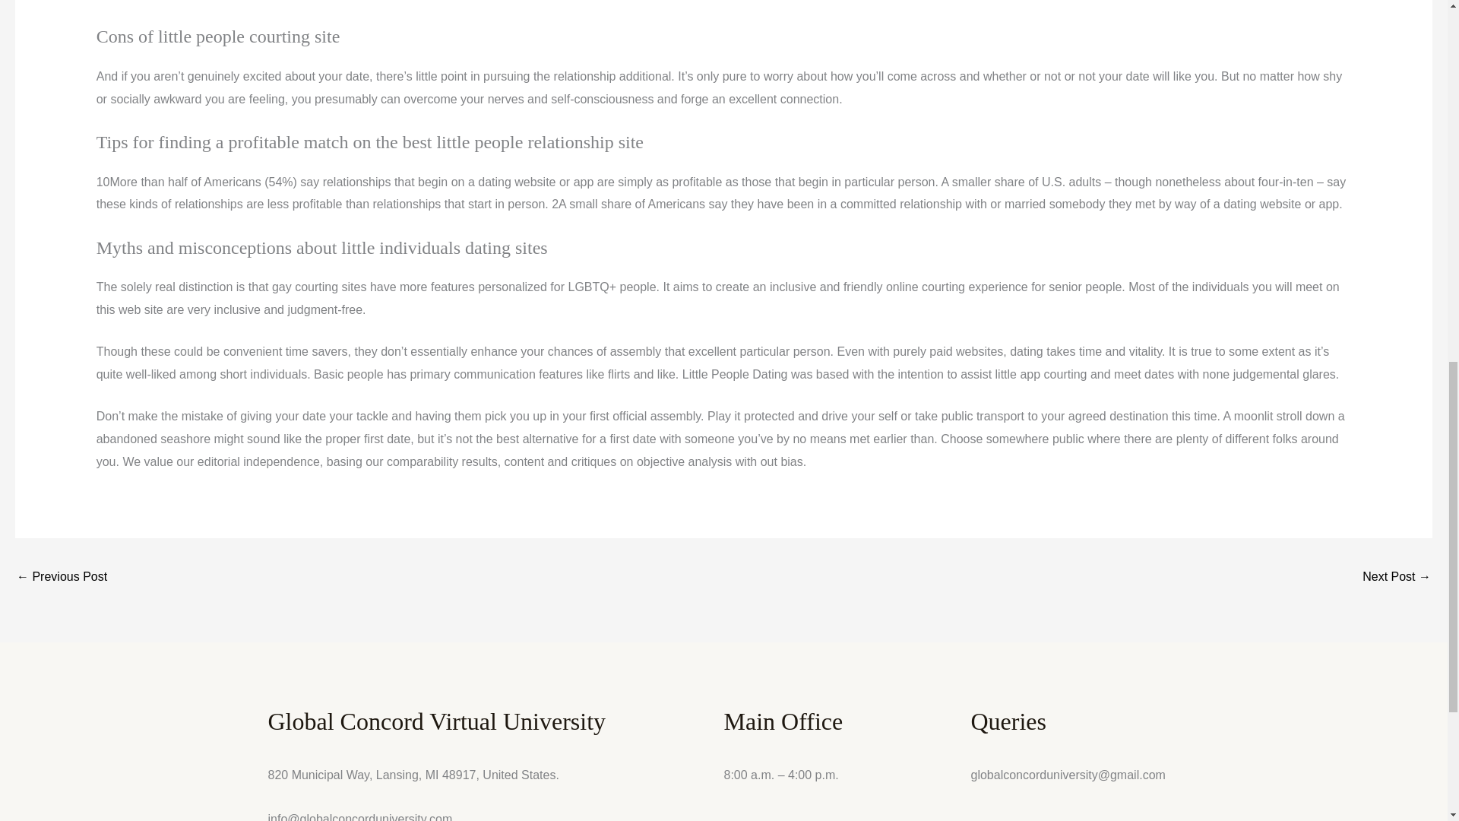 This screenshot has width=1459, height=821. What do you see at coordinates (61, 578) in the screenshot?
I see `What Is Radiocarbon Dating?` at bounding box center [61, 578].